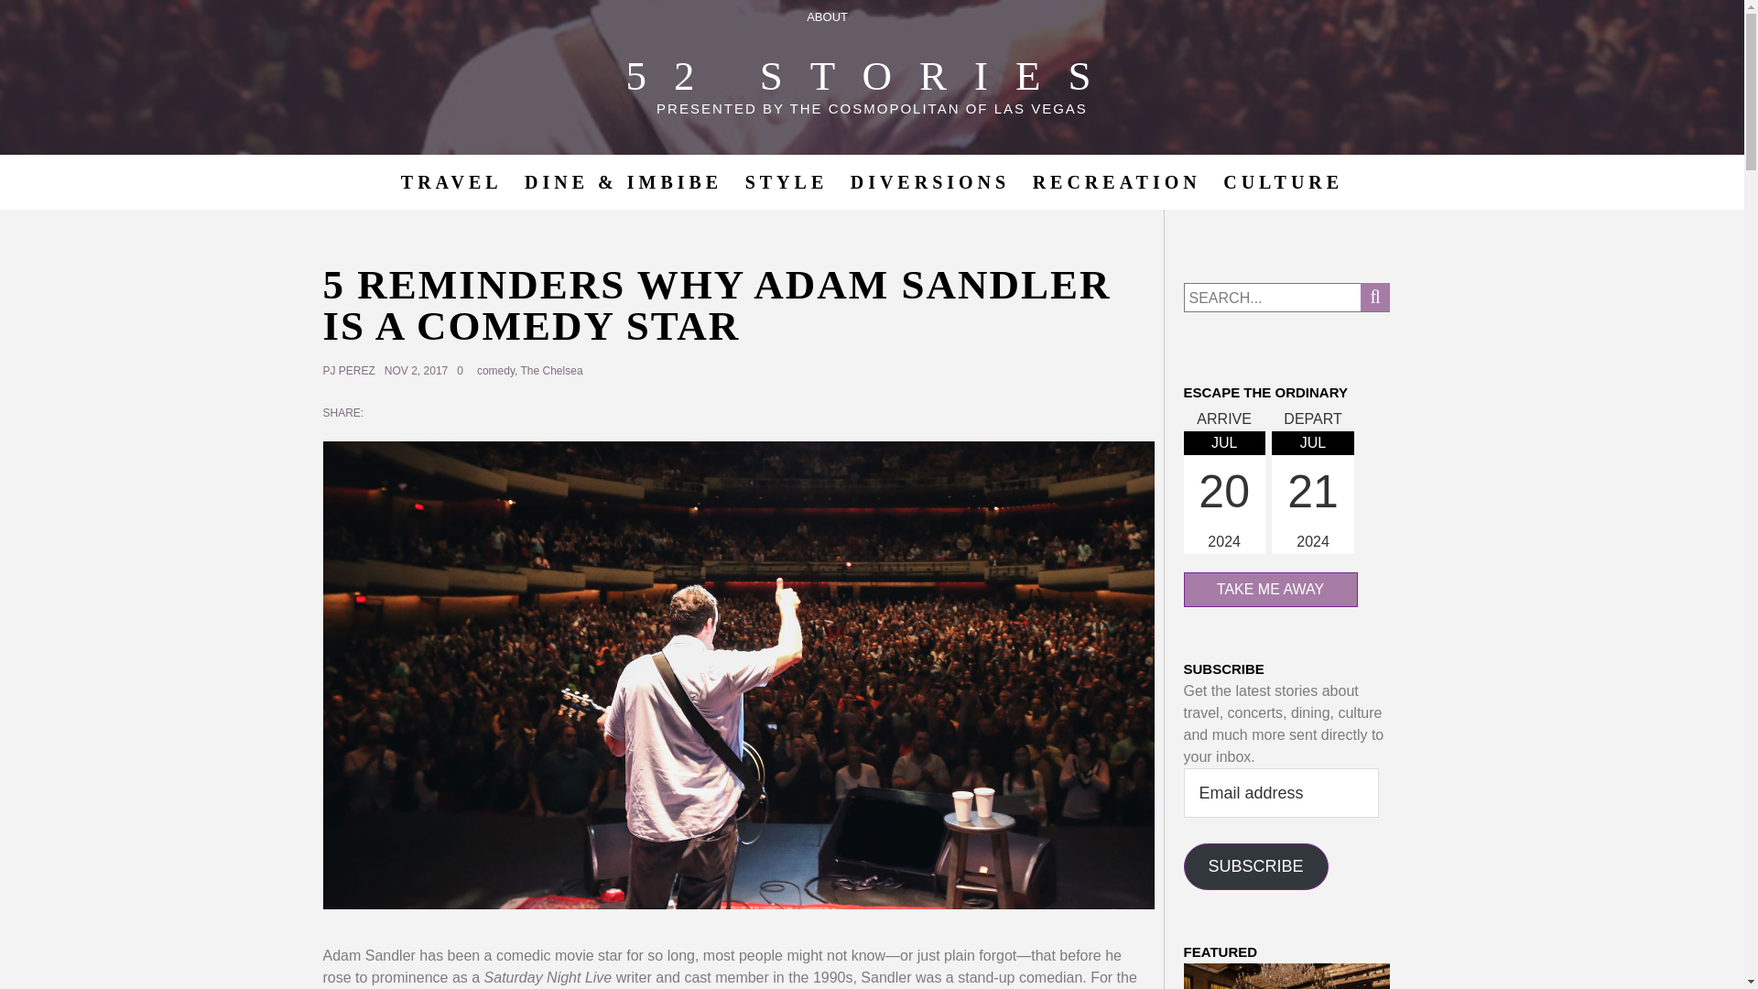 The width and height of the screenshot is (1758, 989). I want to click on DIVERSIONS, so click(930, 181).